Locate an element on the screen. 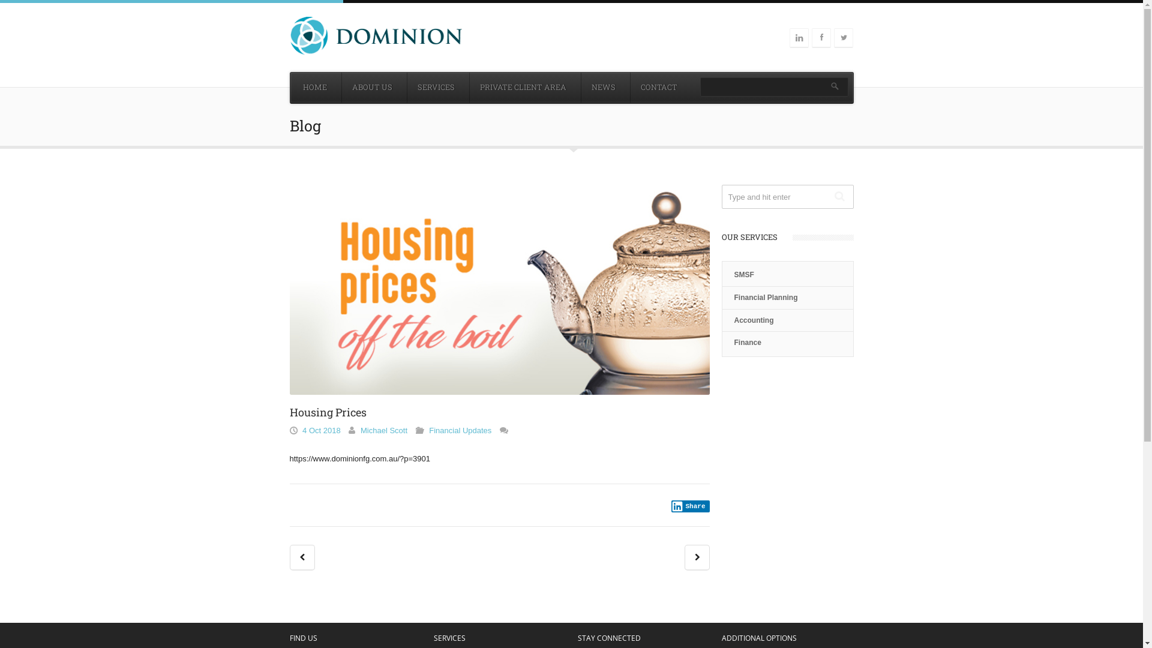 The width and height of the screenshot is (1152, 648). Michael Scott is located at coordinates (384, 431).